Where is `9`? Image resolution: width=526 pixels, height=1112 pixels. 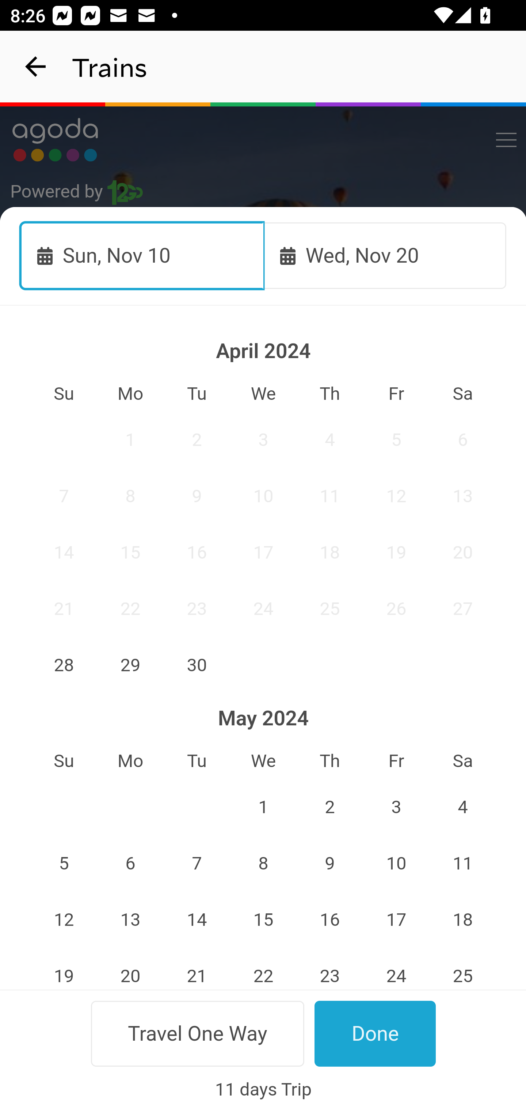
9 is located at coordinates (197, 496).